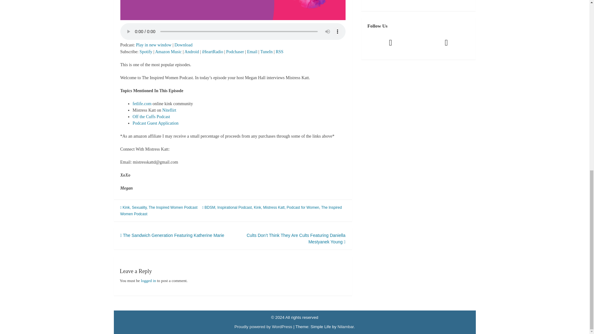 This screenshot has width=594, height=334. I want to click on Subscribe by Email, so click(252, 51).